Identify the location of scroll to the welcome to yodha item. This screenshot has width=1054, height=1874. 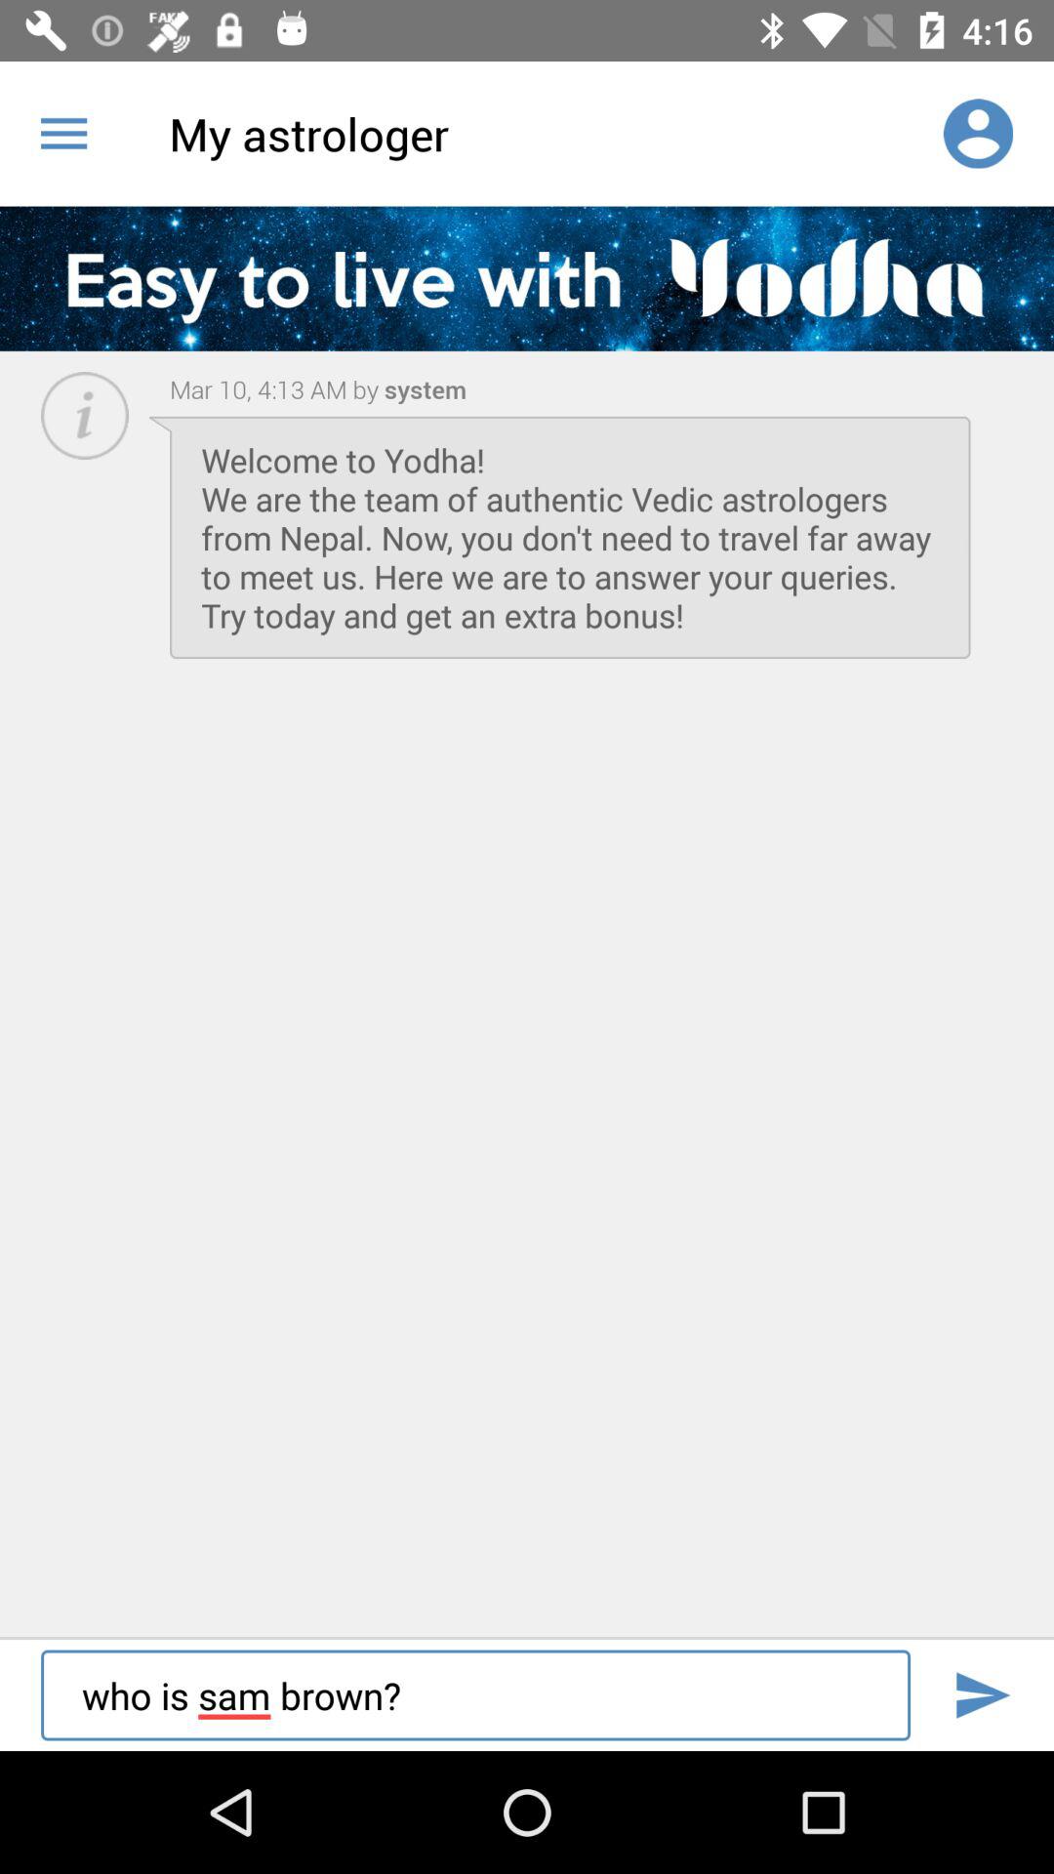
(570, 537).